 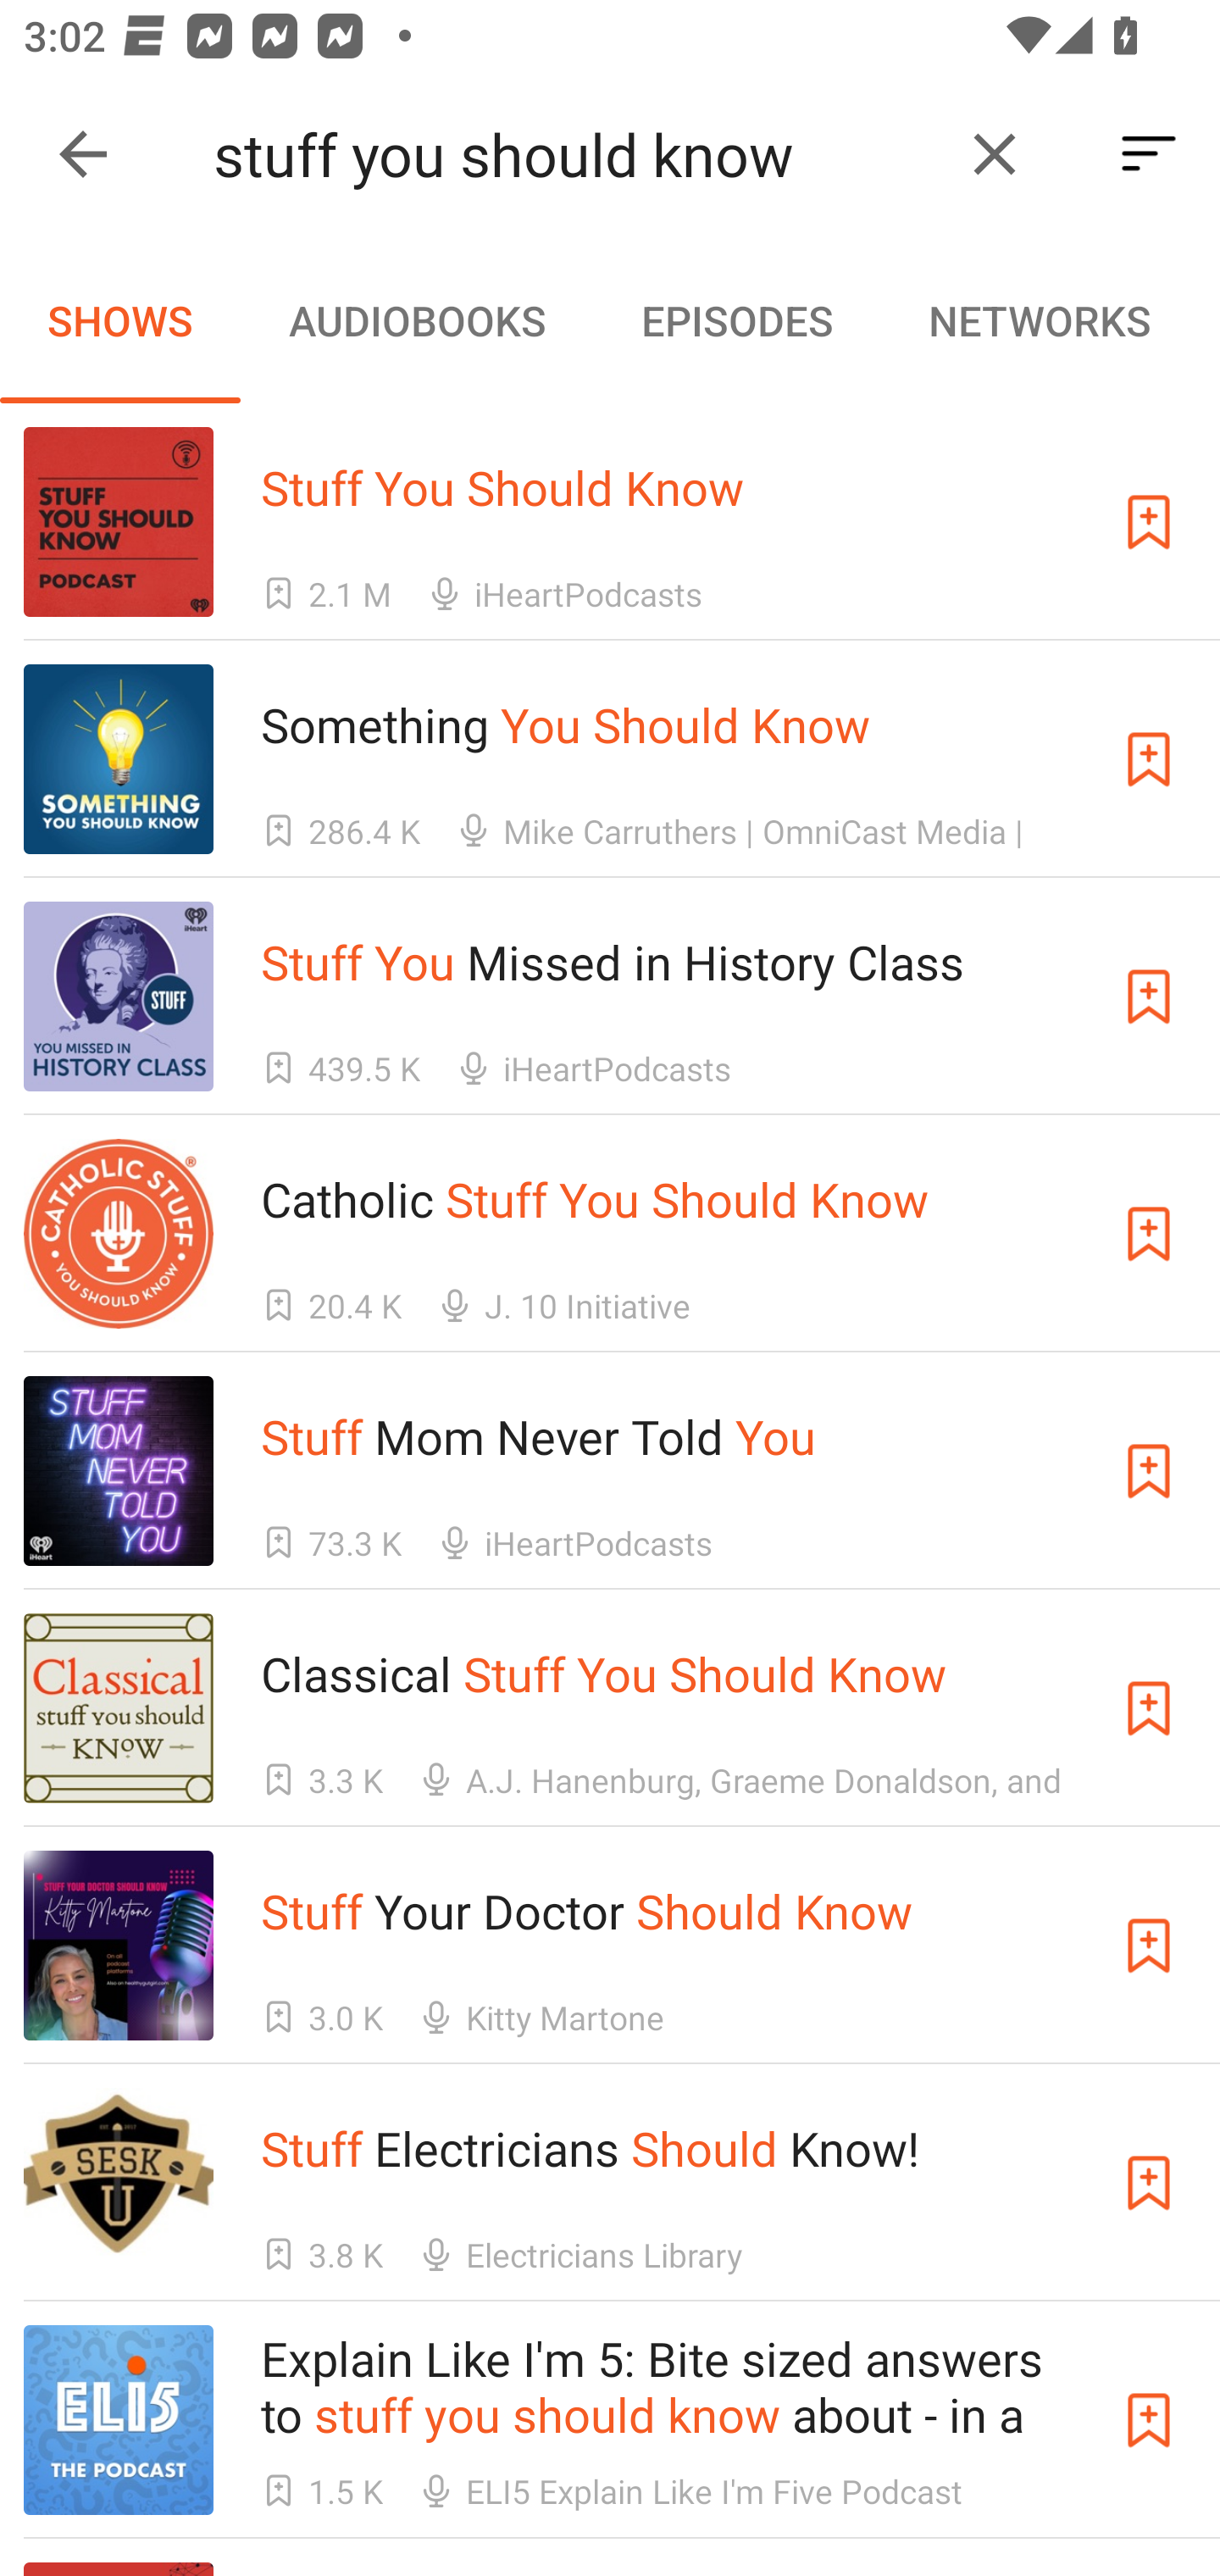 What do you see at coordinates (574, 154) in the screenshot?
I see `stuff you should know` at bounding box center [574, 154].